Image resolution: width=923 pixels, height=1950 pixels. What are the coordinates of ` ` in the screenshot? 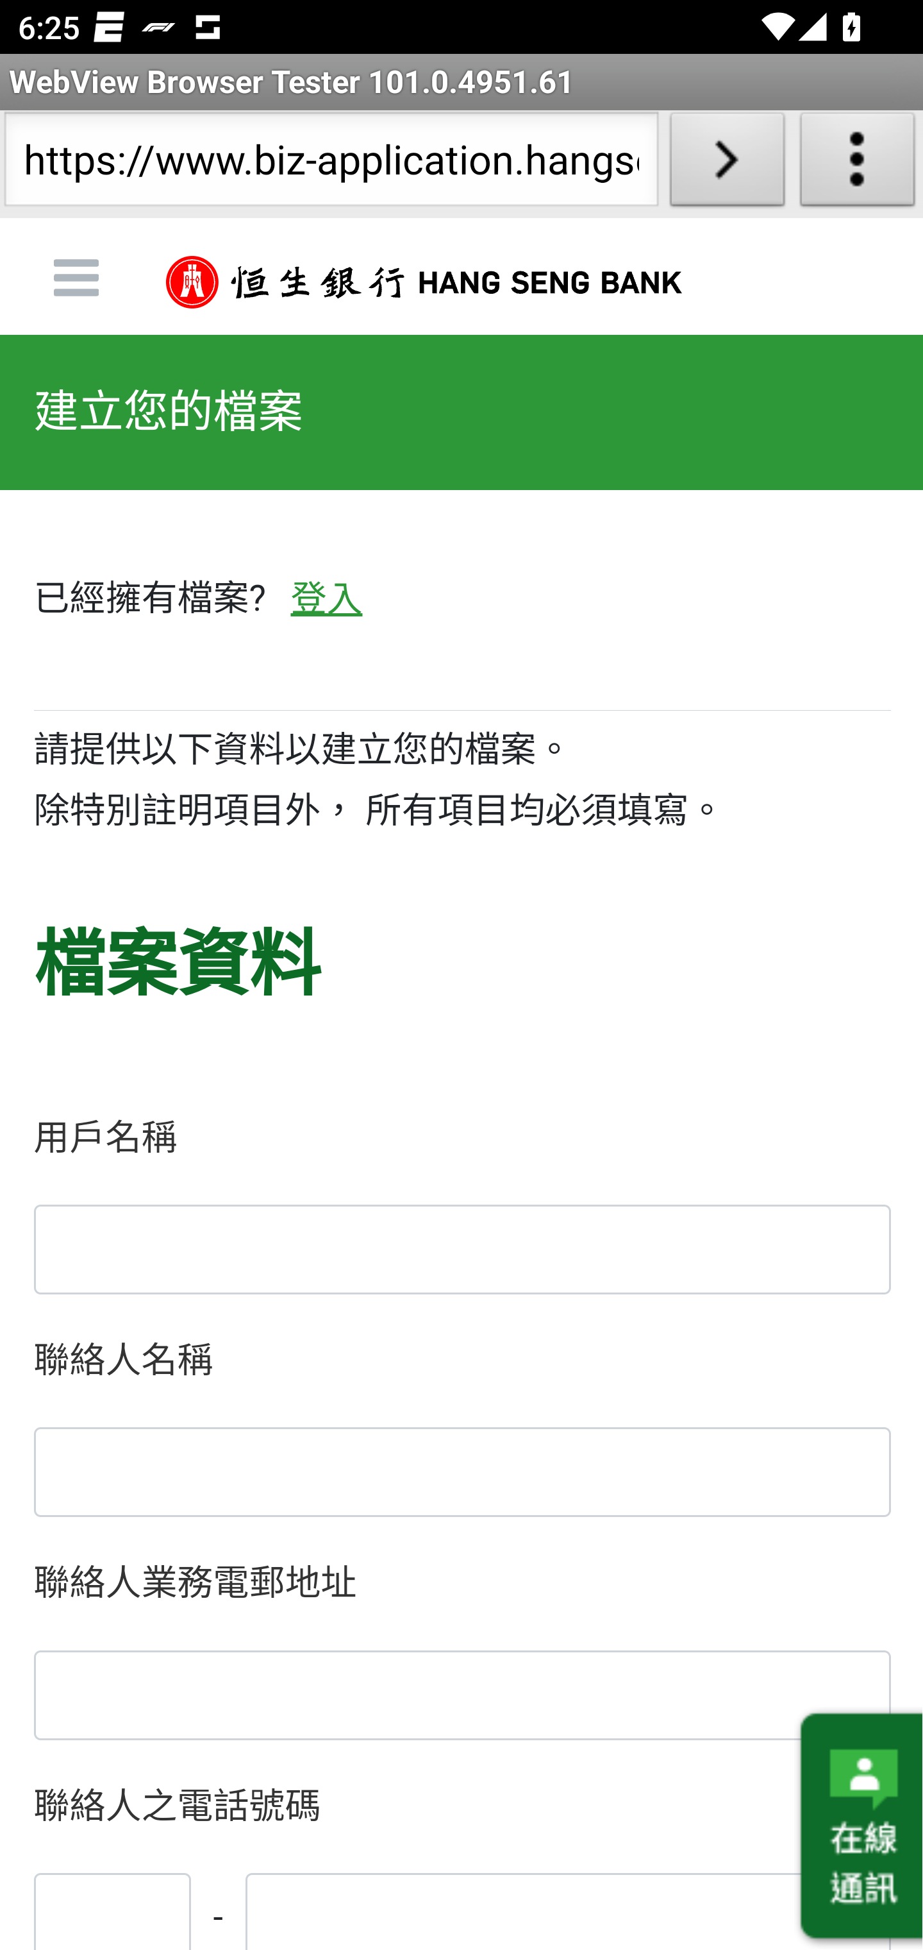 It's located at (462, 1471).